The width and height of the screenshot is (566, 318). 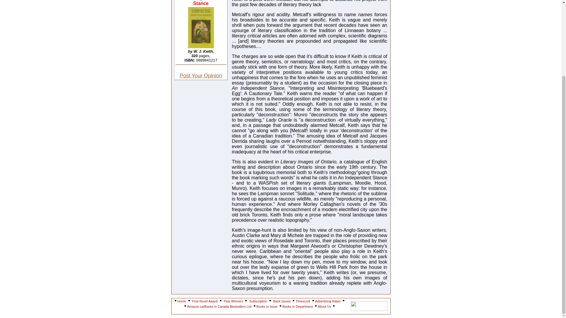 What do you see at coordinates (303, 301) in the screenshot?
I see `Timescroll` at bounding box center [303, 301].